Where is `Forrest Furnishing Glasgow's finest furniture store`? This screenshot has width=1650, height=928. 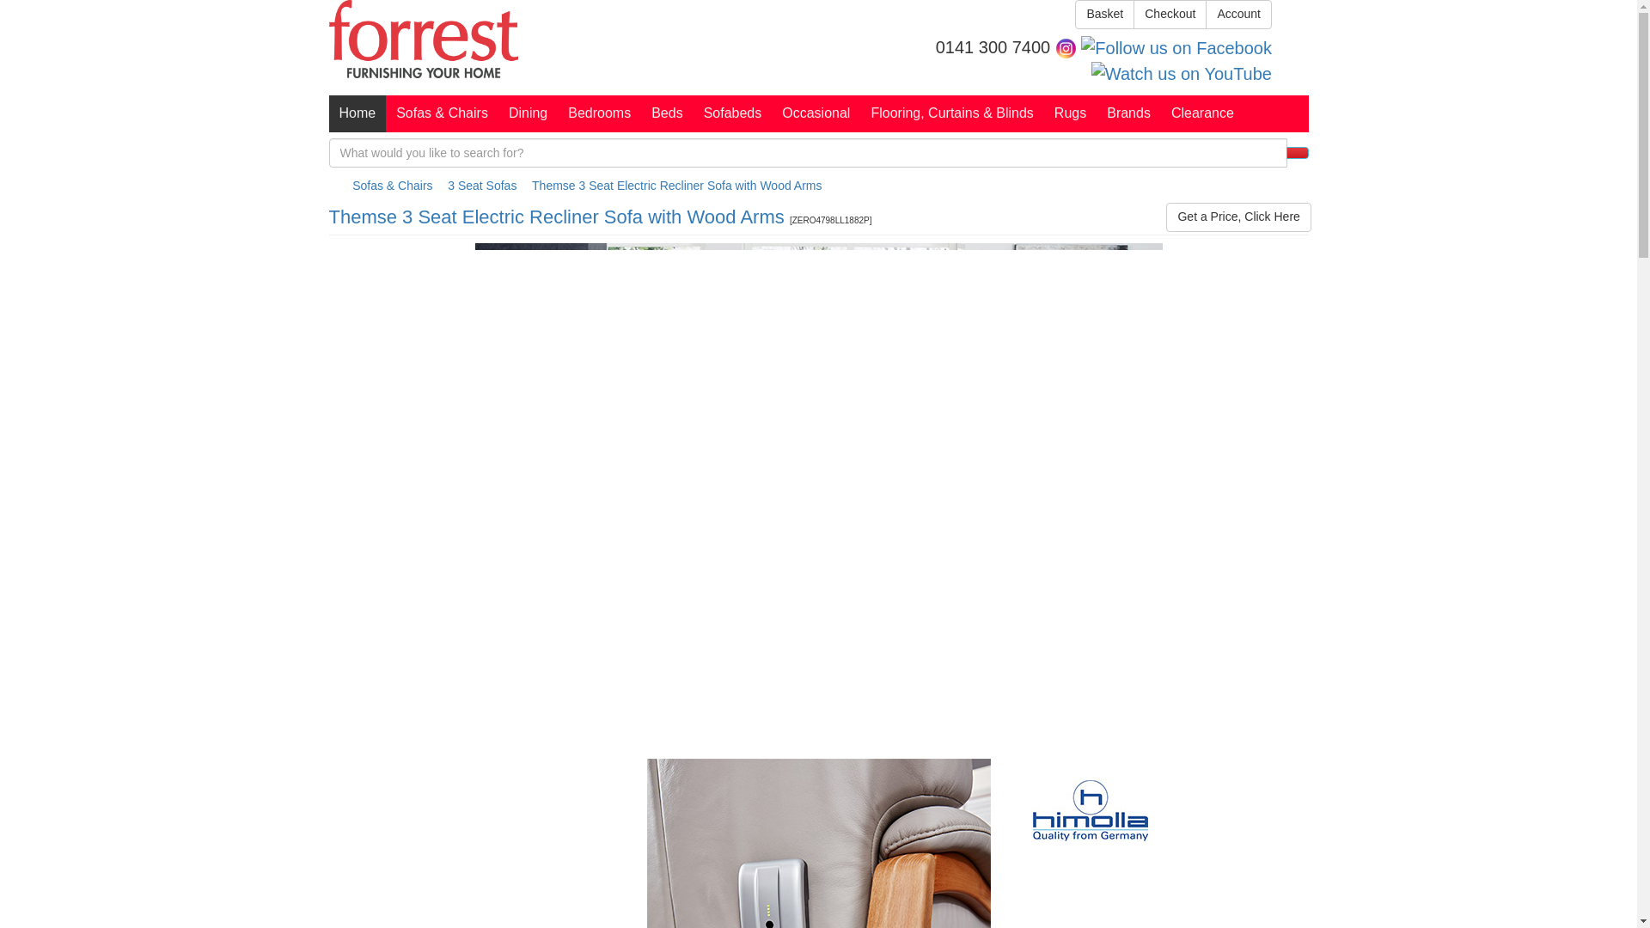
Forrest Furnishing Glasgow's finest furniture store is located at coordinates (423, 39).